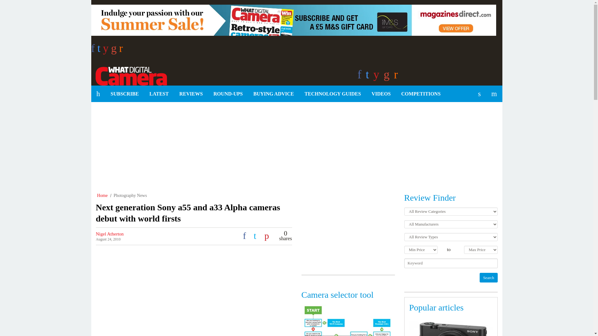  I want to click on What Digital Camera, so click(129, 75).